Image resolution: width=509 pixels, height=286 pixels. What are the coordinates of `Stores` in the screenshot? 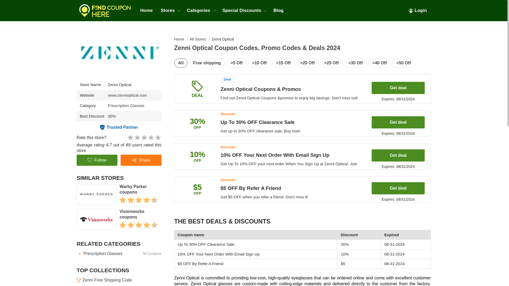 It's located at (170, 11).